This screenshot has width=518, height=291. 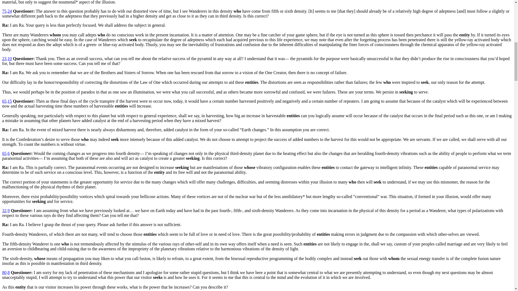 What do you see at coordinates (10, 11) in the screenshot?
I see `24` at bounding box center [10, 11].